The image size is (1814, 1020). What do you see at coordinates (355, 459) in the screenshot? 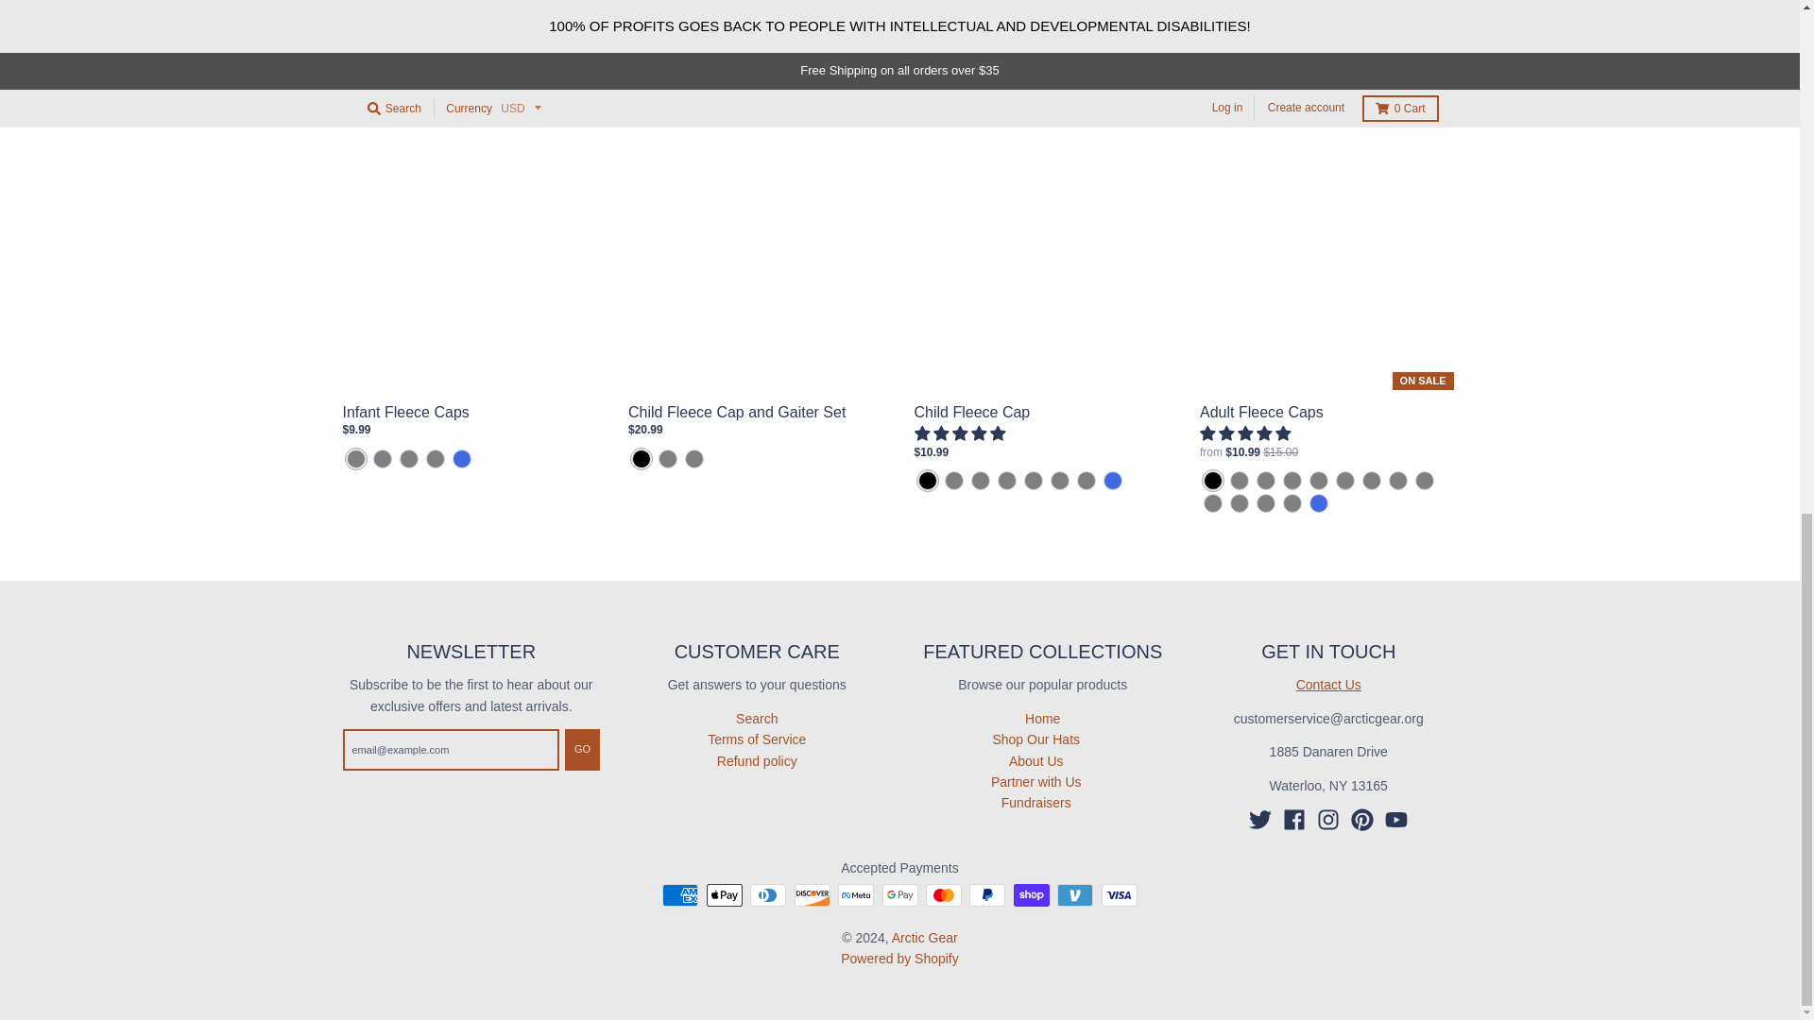
I see `Blue Dino` at bounding box center [355, 459].